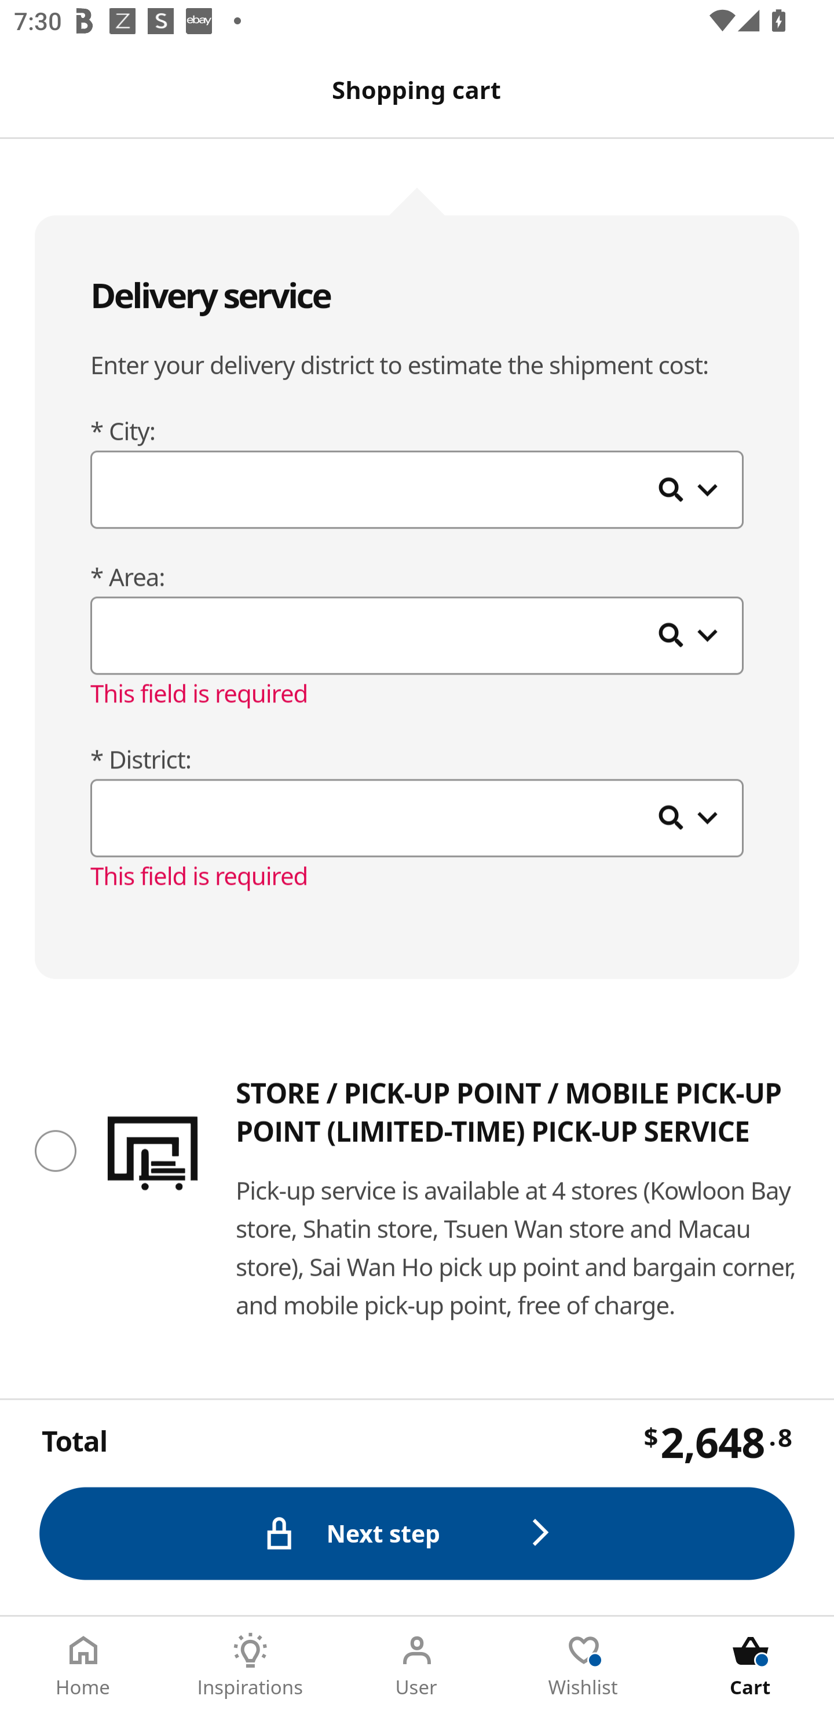 Image resolution: width=834 pixels, height=1714 pixels. I want to click on  , so click(417, 638).